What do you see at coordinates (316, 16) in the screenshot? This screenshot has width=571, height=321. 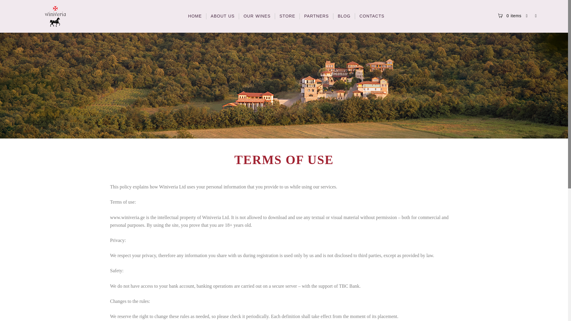 I see `PARTNERS` at bounding box center [316, 16].